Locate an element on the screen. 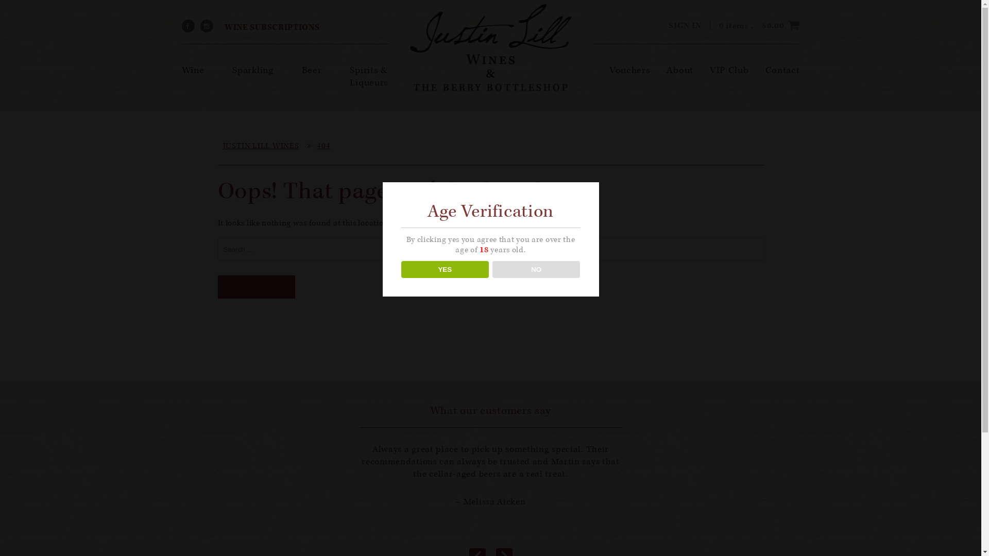 Image resolution: width=989 pixels, height=556 pixels. Contact is located at coordinates (783, 70).